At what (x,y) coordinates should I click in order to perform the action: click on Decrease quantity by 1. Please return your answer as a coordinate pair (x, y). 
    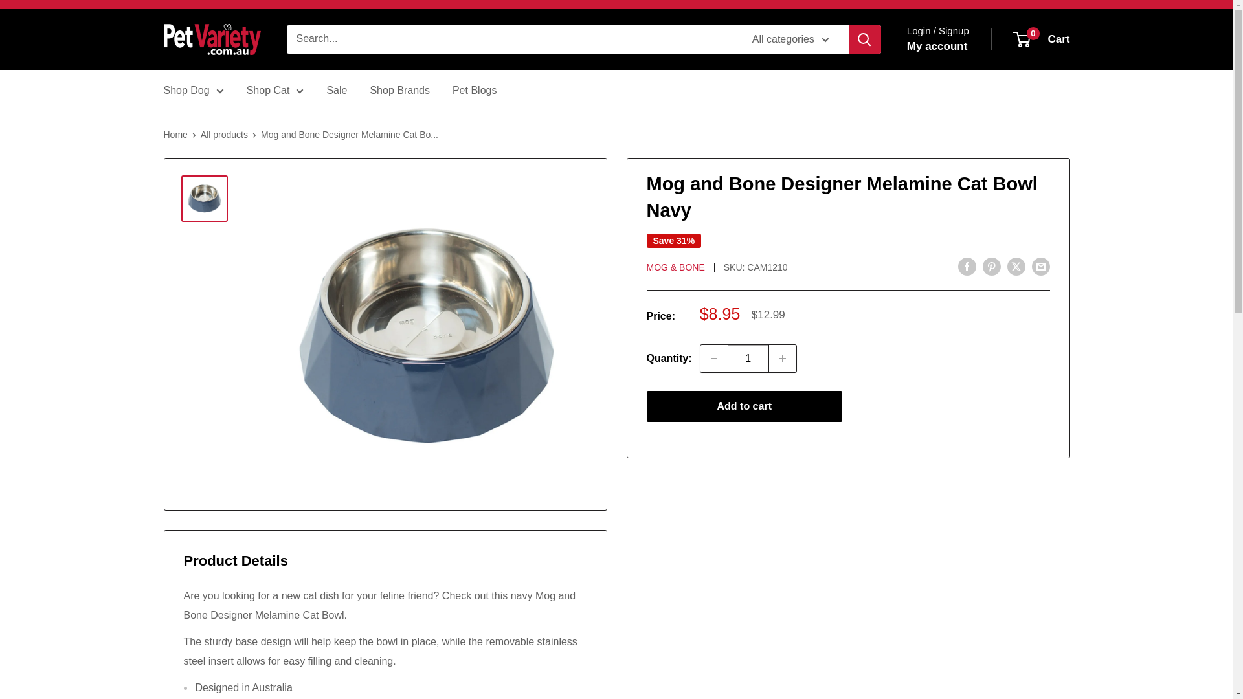
    Looking at the image, I should click on (713, 359).